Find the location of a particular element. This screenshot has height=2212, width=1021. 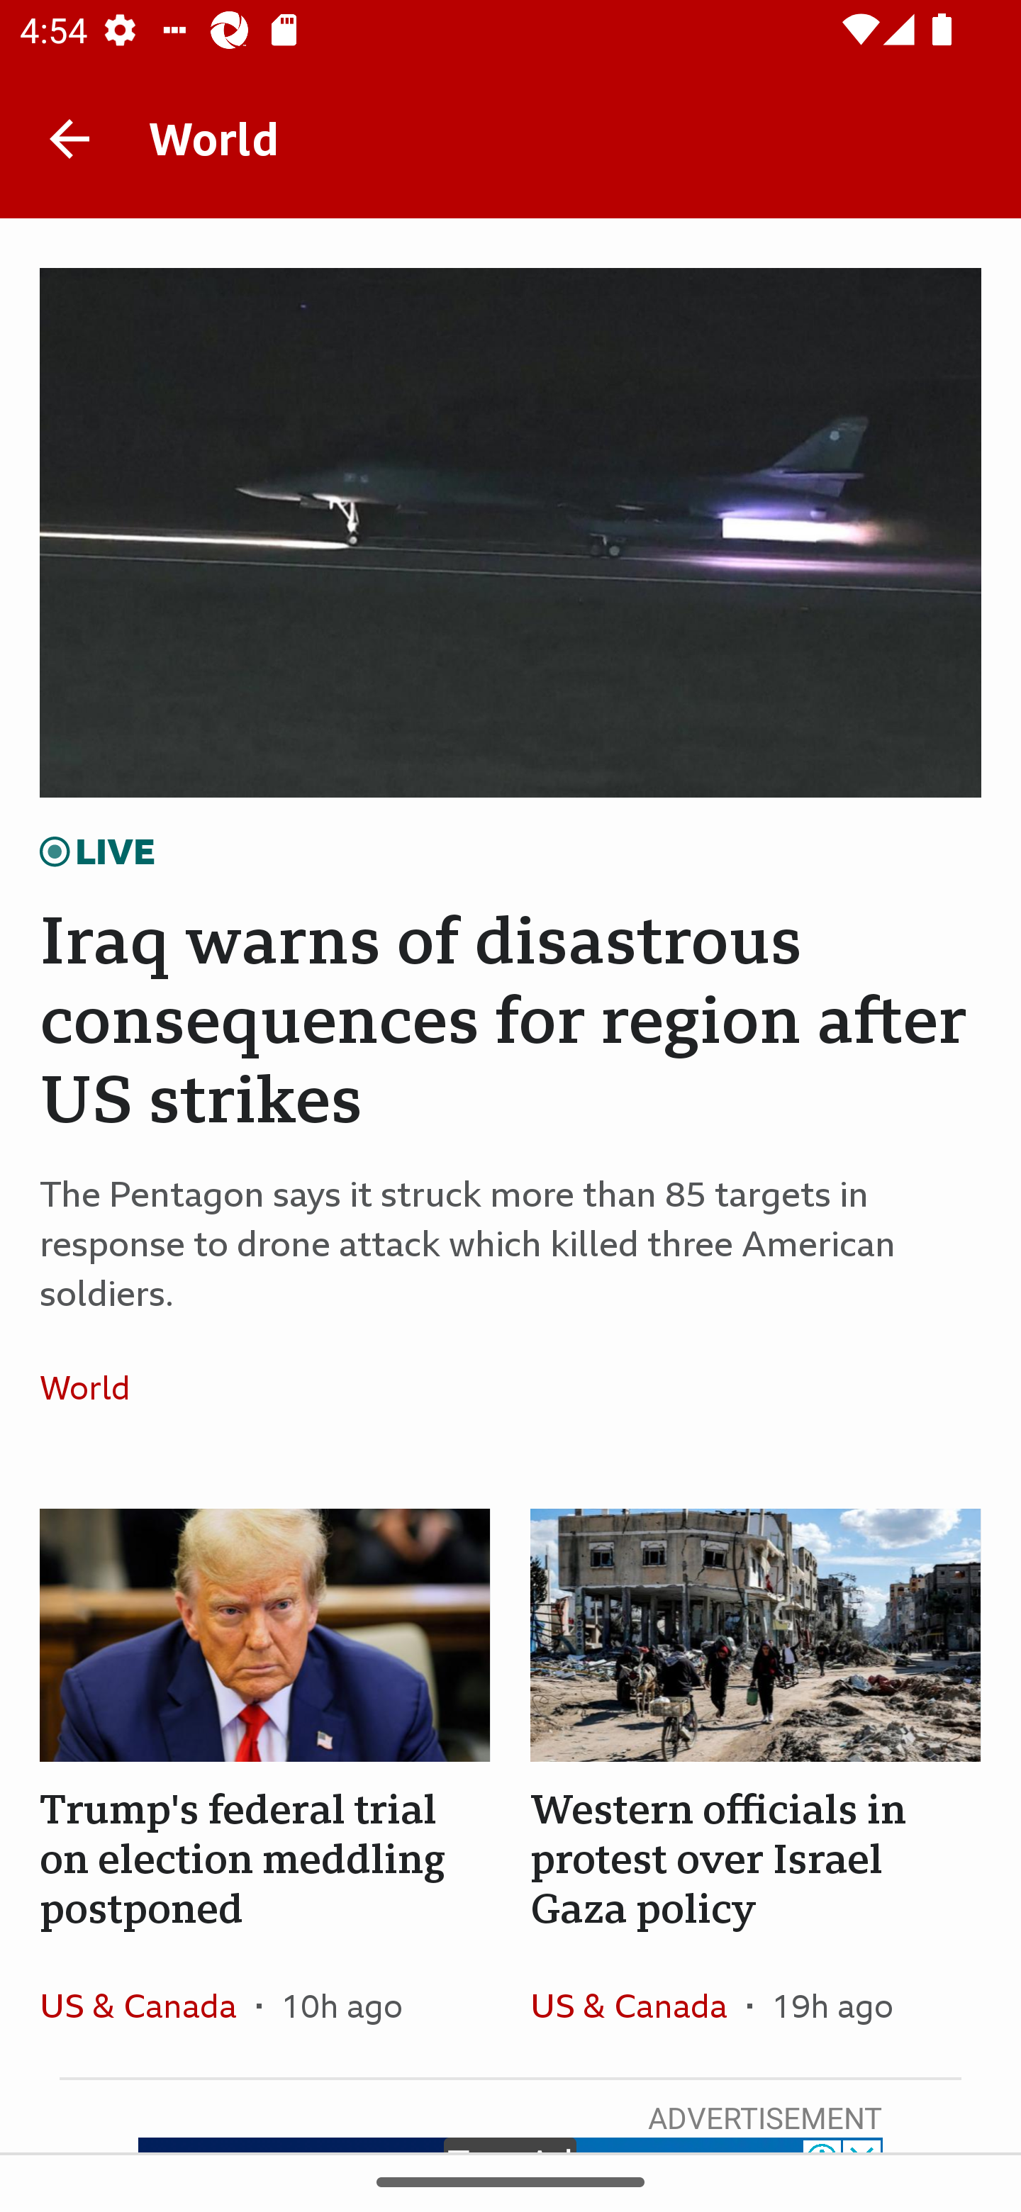

US & Canada In the section US & Canada is located at coordinates (638, 2005).